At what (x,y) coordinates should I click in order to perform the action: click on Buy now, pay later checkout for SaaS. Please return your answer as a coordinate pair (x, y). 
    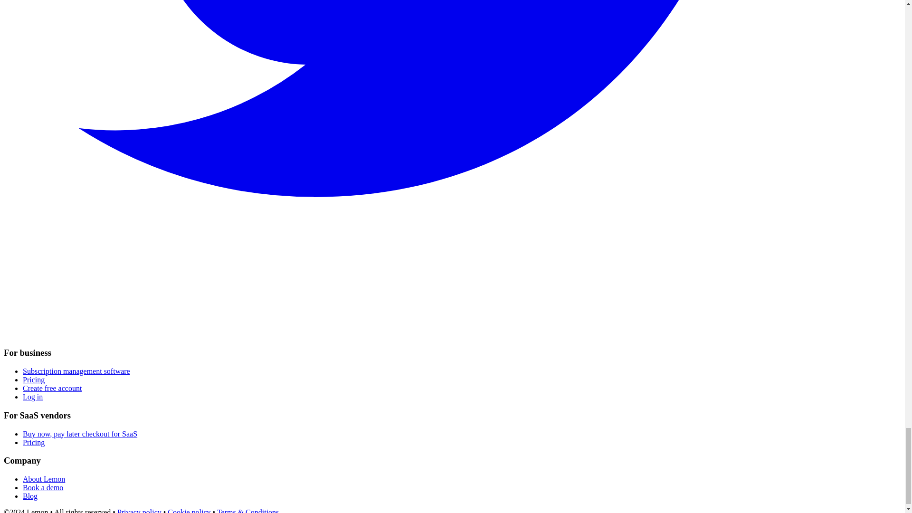
    Looking at the image, I should click on (80, 434).